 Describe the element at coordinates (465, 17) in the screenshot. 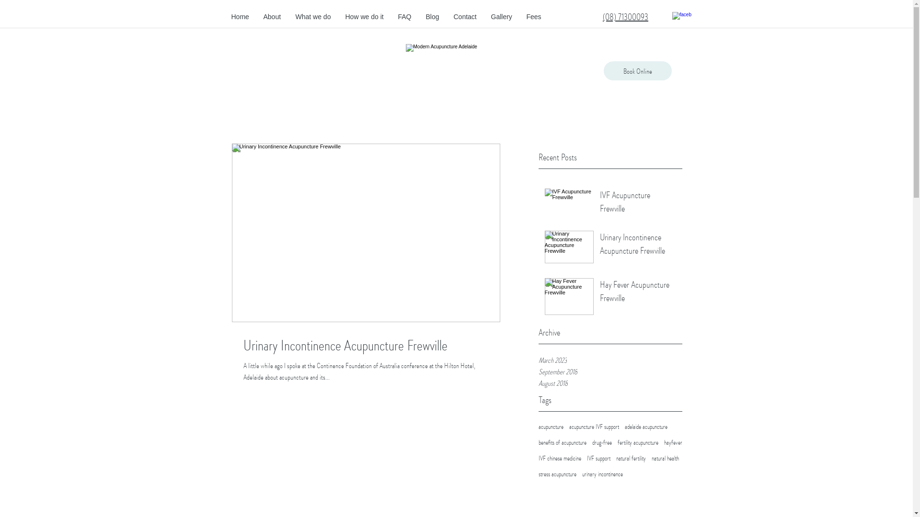

I see `Contact` at that location.